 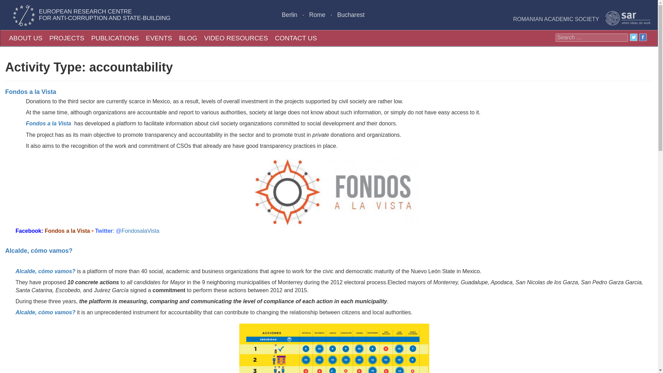 What do you see at coordinates (296, 38) in the screenshot?
I see `CONTACT US` at bounding box center [296, 38].